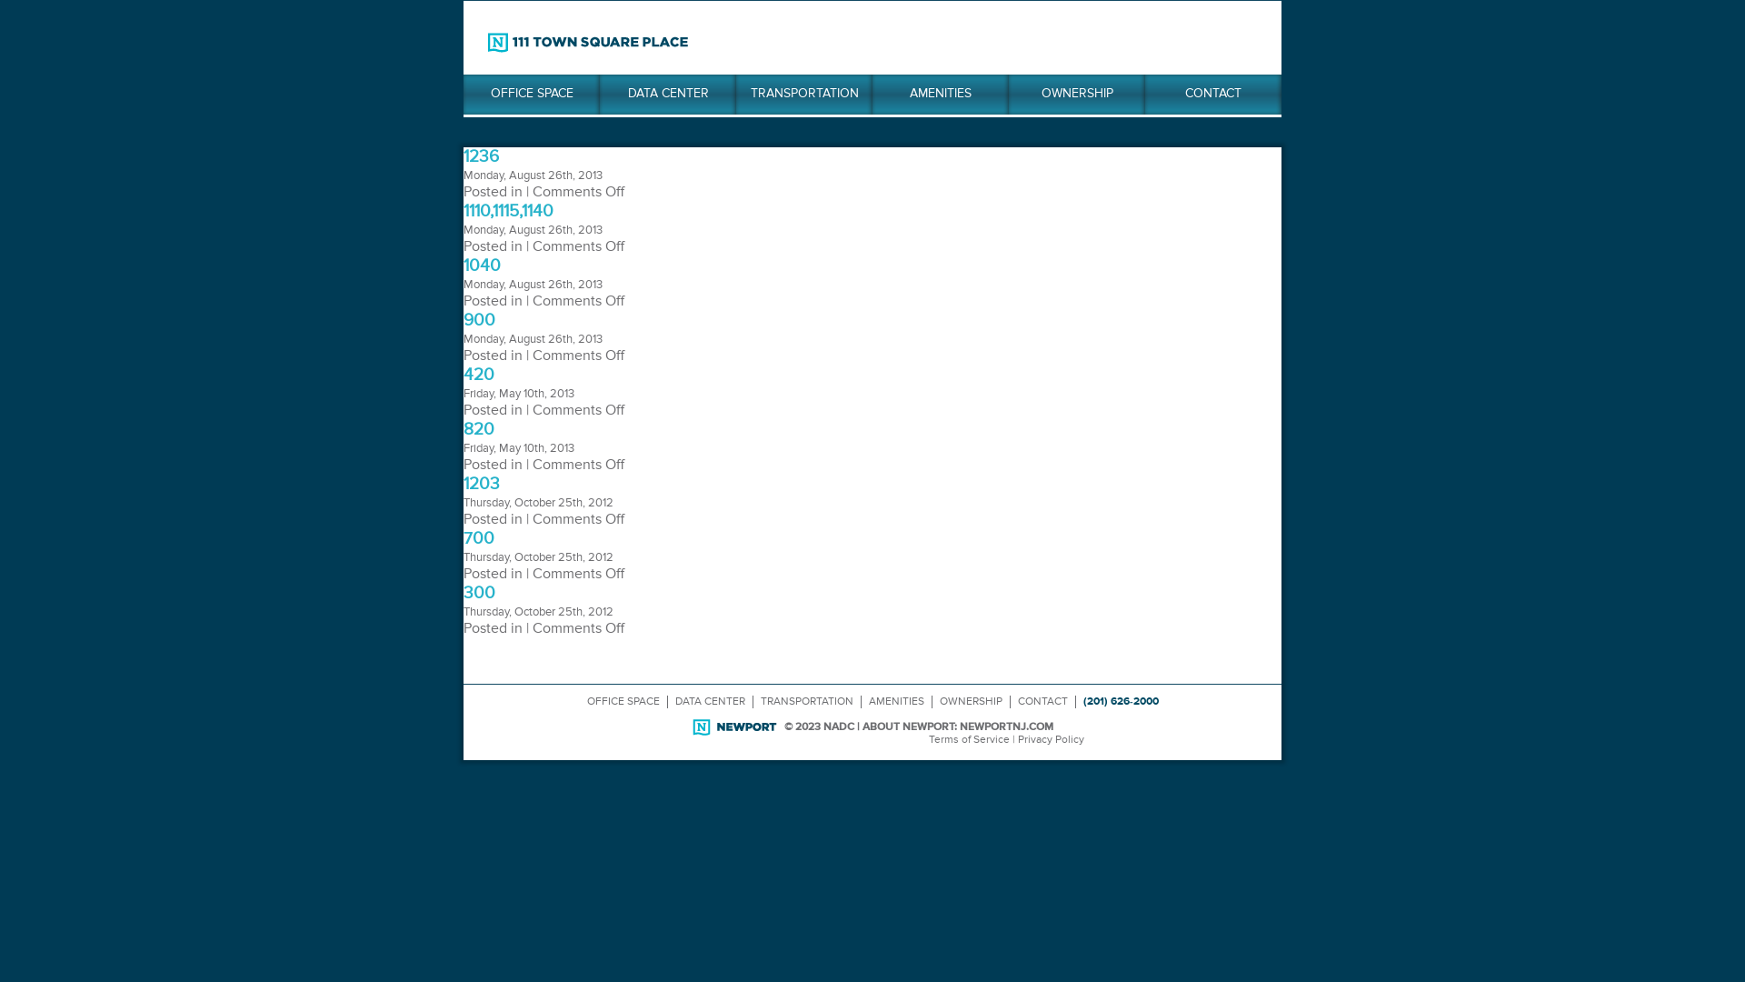 The width and height of the screenshot is (1745, 982). Describe the element at coordinates (971, 702) in the screenshot. I see `OWNERSHIP` at that location.